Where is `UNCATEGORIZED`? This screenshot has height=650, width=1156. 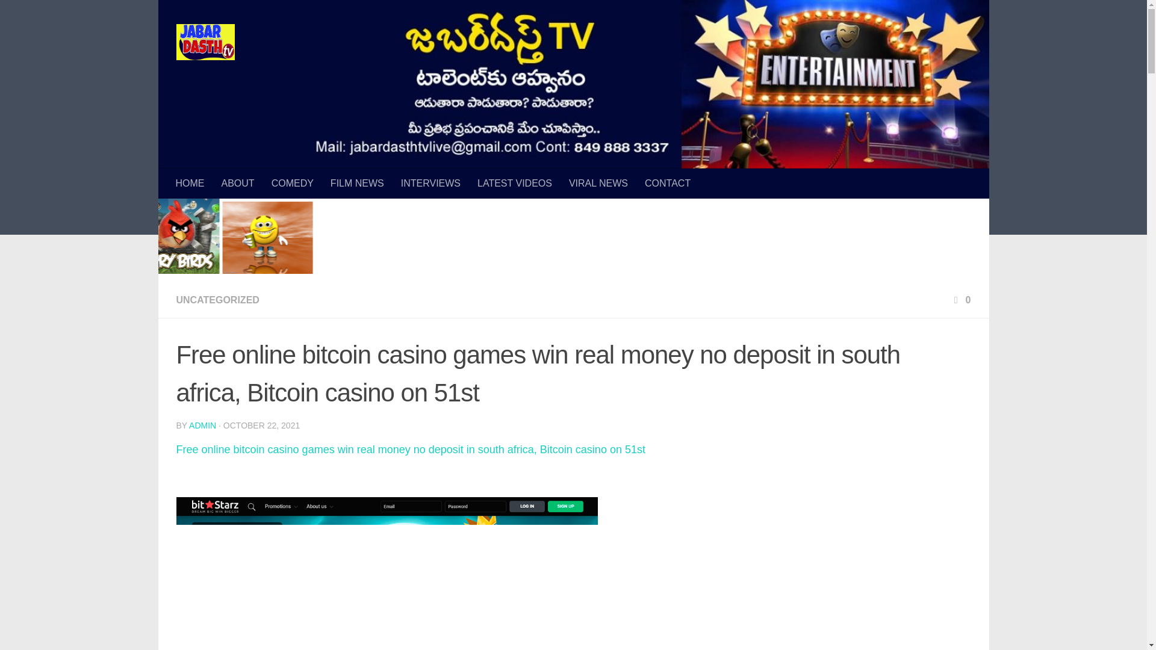
UNCATEGORIZED is located at coordinates (217, 300).